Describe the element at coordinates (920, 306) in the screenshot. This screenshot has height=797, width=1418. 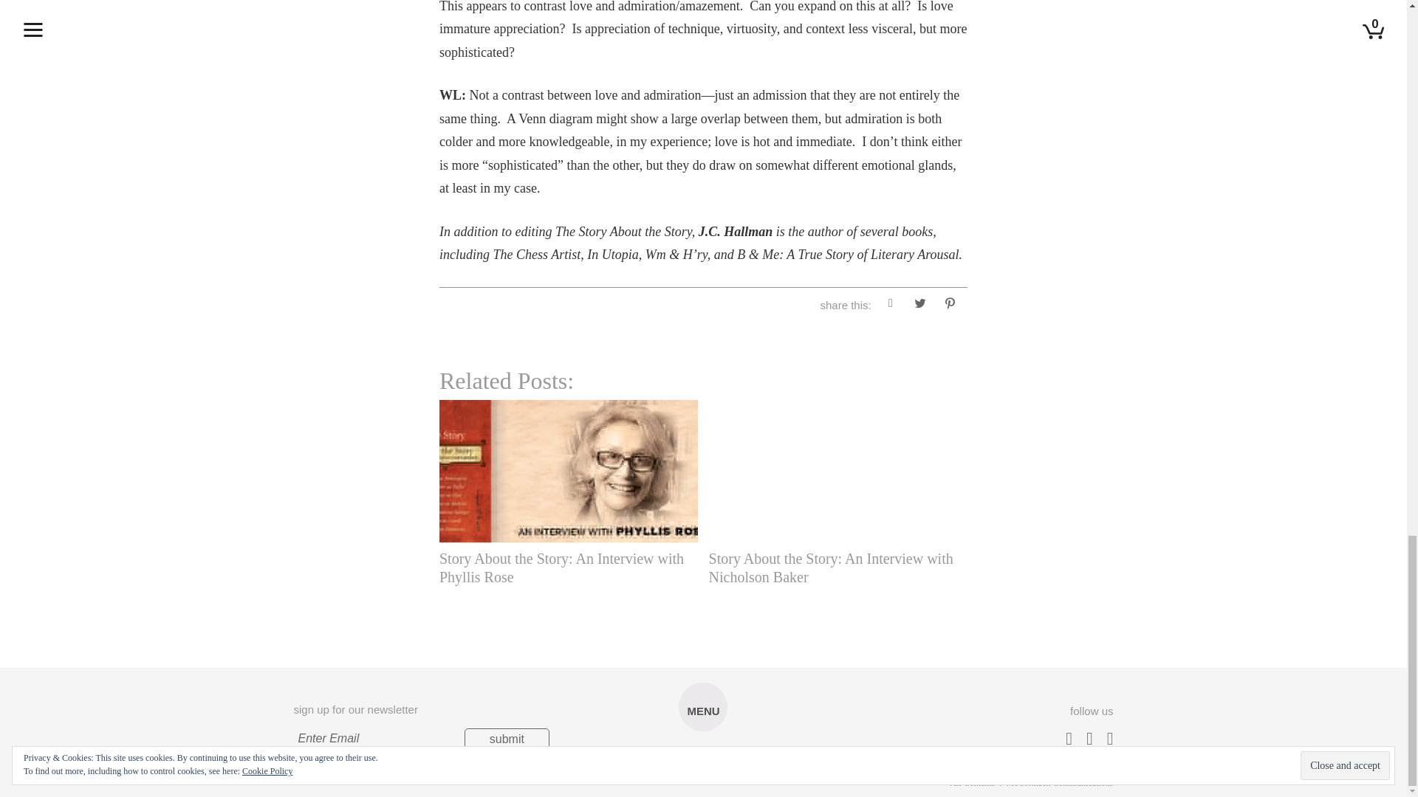
I see `Click to share on Twitter` at that location.